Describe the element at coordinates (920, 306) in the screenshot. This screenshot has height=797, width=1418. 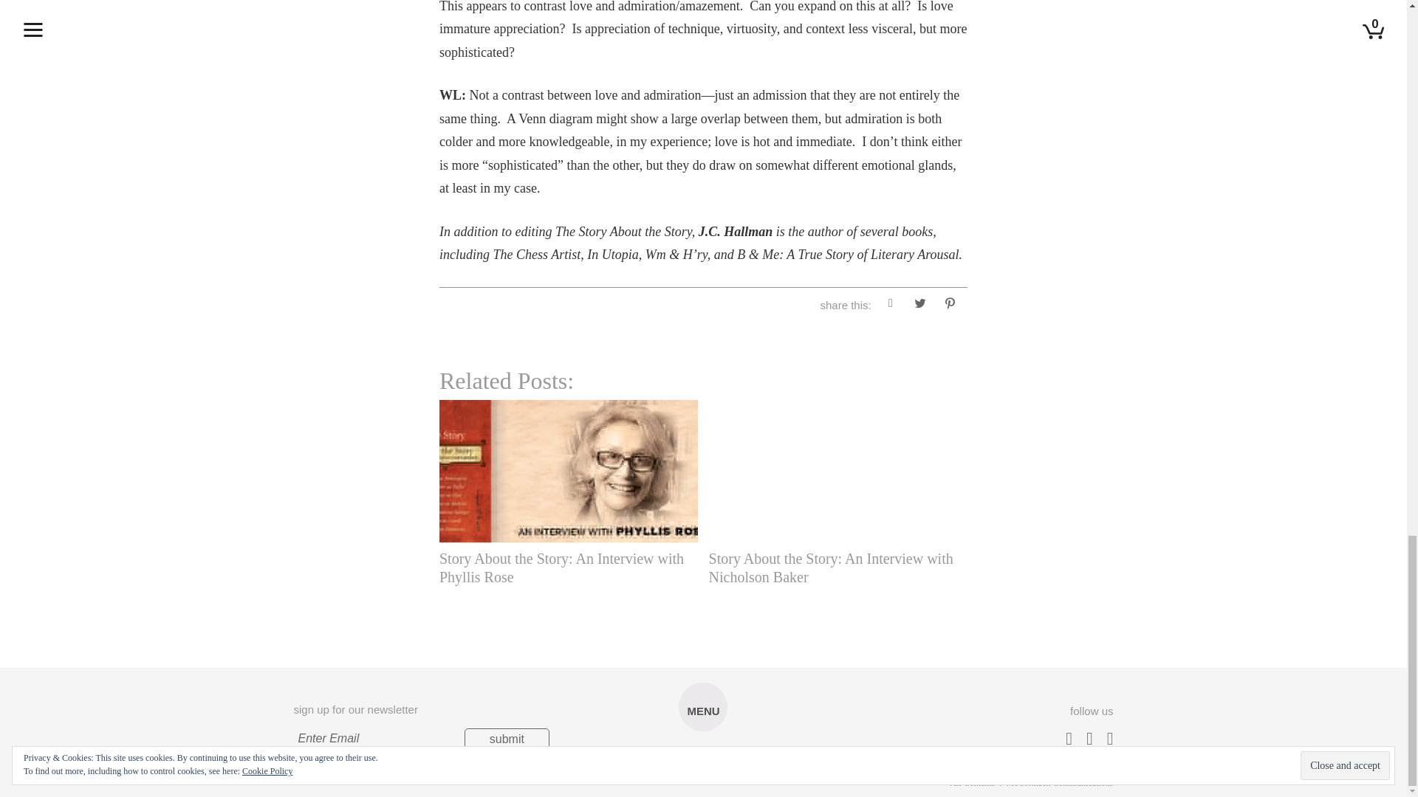
I see `Click to share on Twitter` at that location.